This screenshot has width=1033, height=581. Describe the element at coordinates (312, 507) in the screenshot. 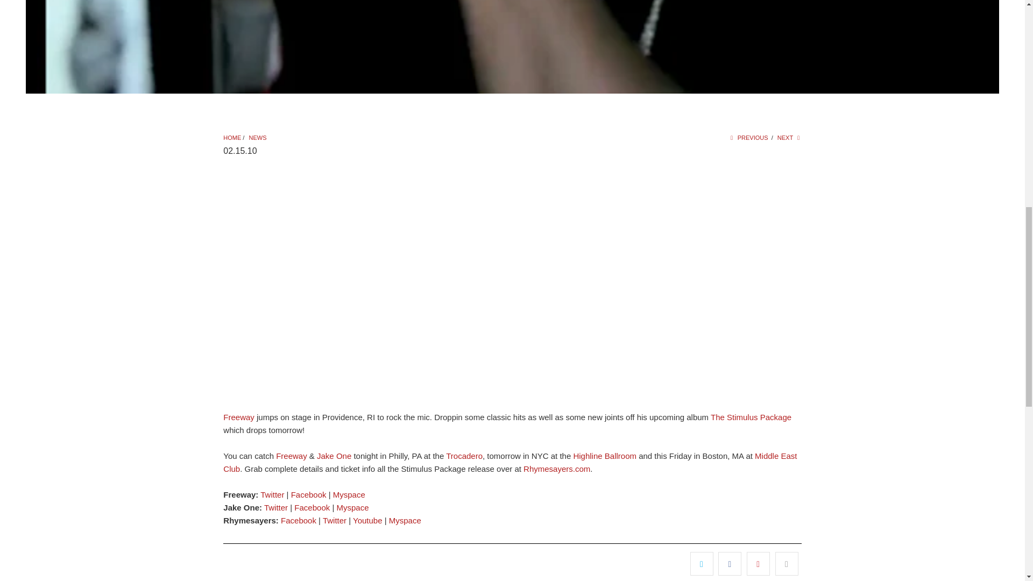

I see `Opens in a new window` at that location.